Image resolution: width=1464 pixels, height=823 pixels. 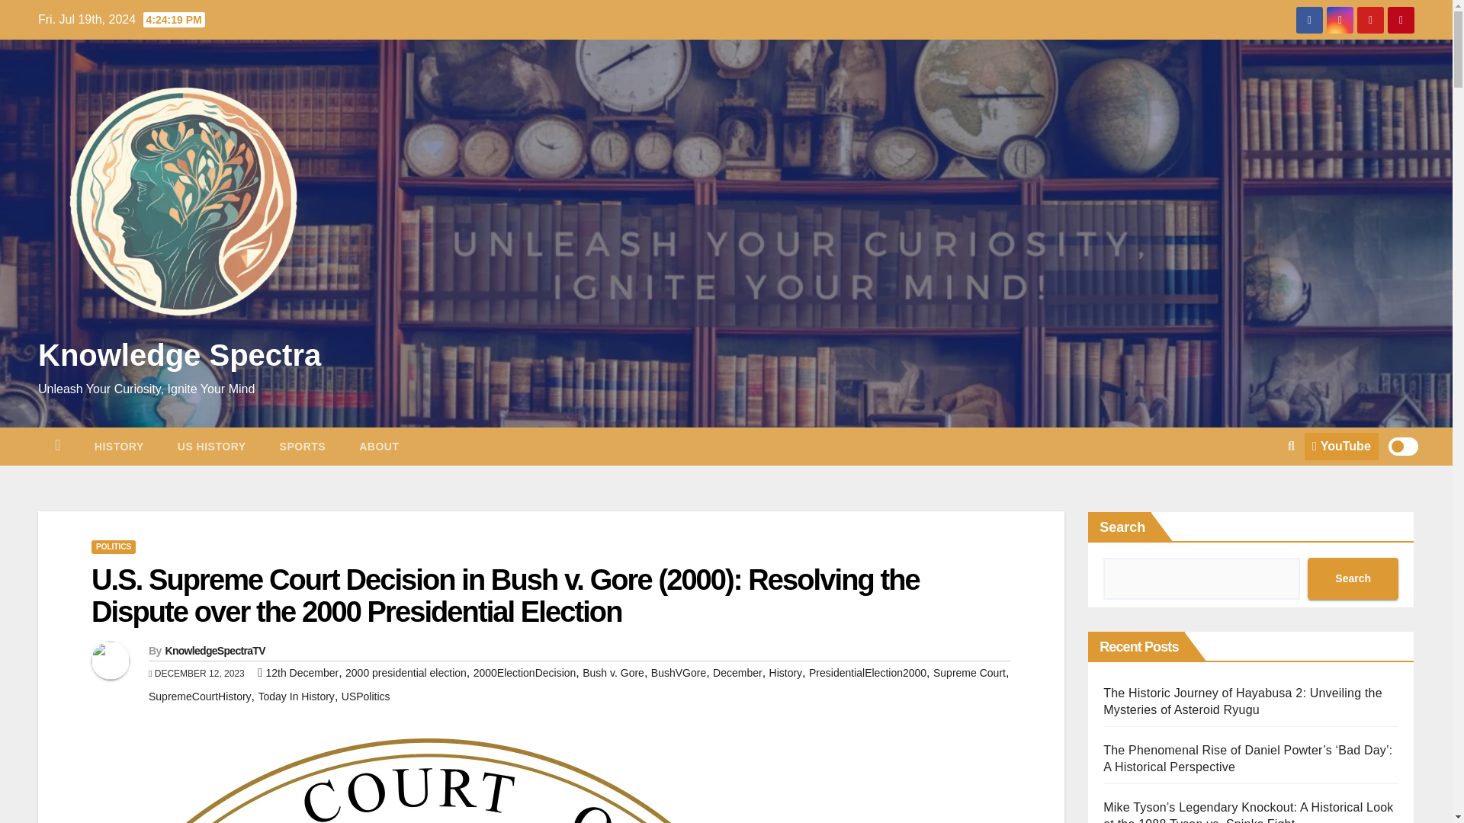 What do you see at coordinates (301, 672) in the screenshot?
I see `12th December` at bounding box center [301, 672].